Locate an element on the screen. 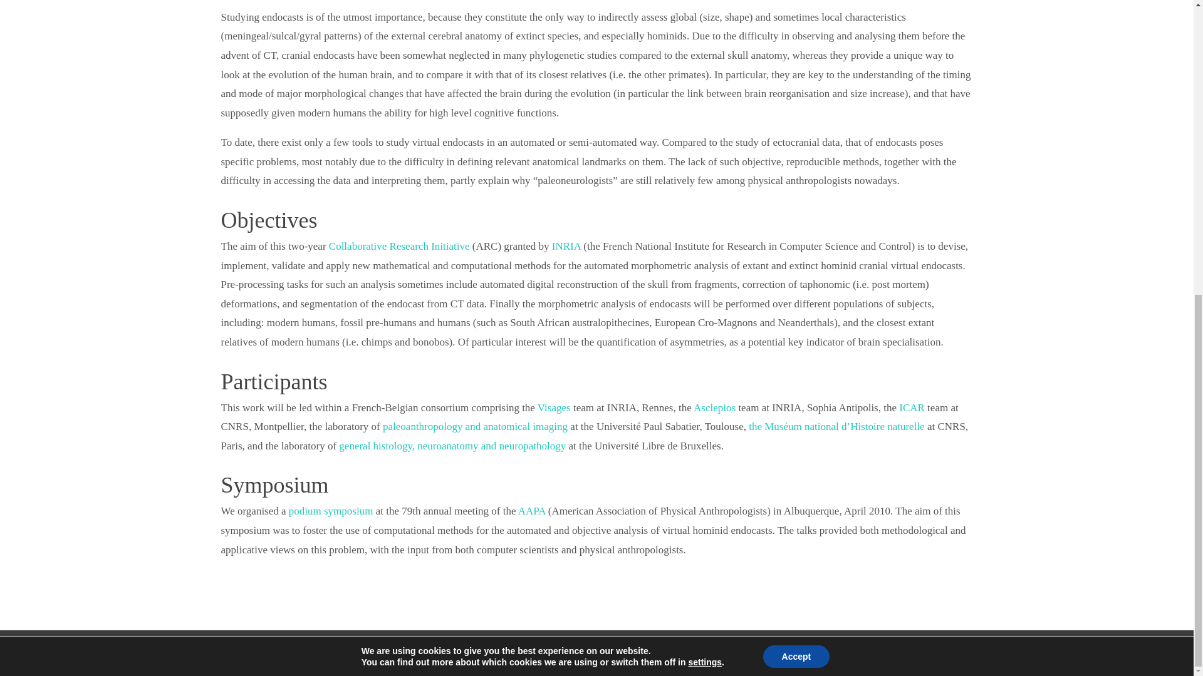 The height and width of the screenshot is (676, 1203). podium symposium is located at coordinates (331, 511).